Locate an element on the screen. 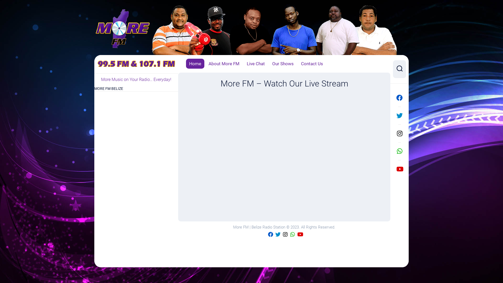 This screenshot has width=503, height=283. Facebook is located at coordinates (271, 234).